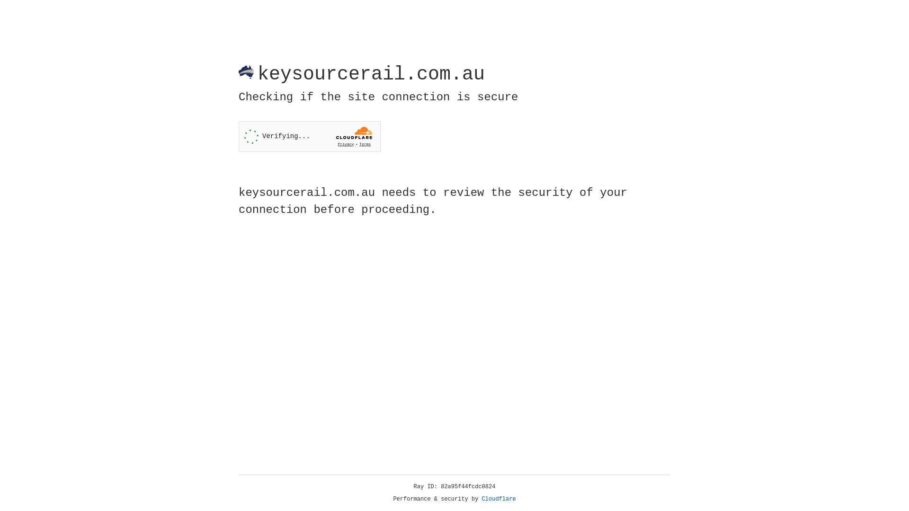 Image resolution: width=909 pixels, height=511 pixels. Describe the element at coordinates (310, 136) in the screenshot. I see `Widget containing a Cloudflare security challenge` at that location.